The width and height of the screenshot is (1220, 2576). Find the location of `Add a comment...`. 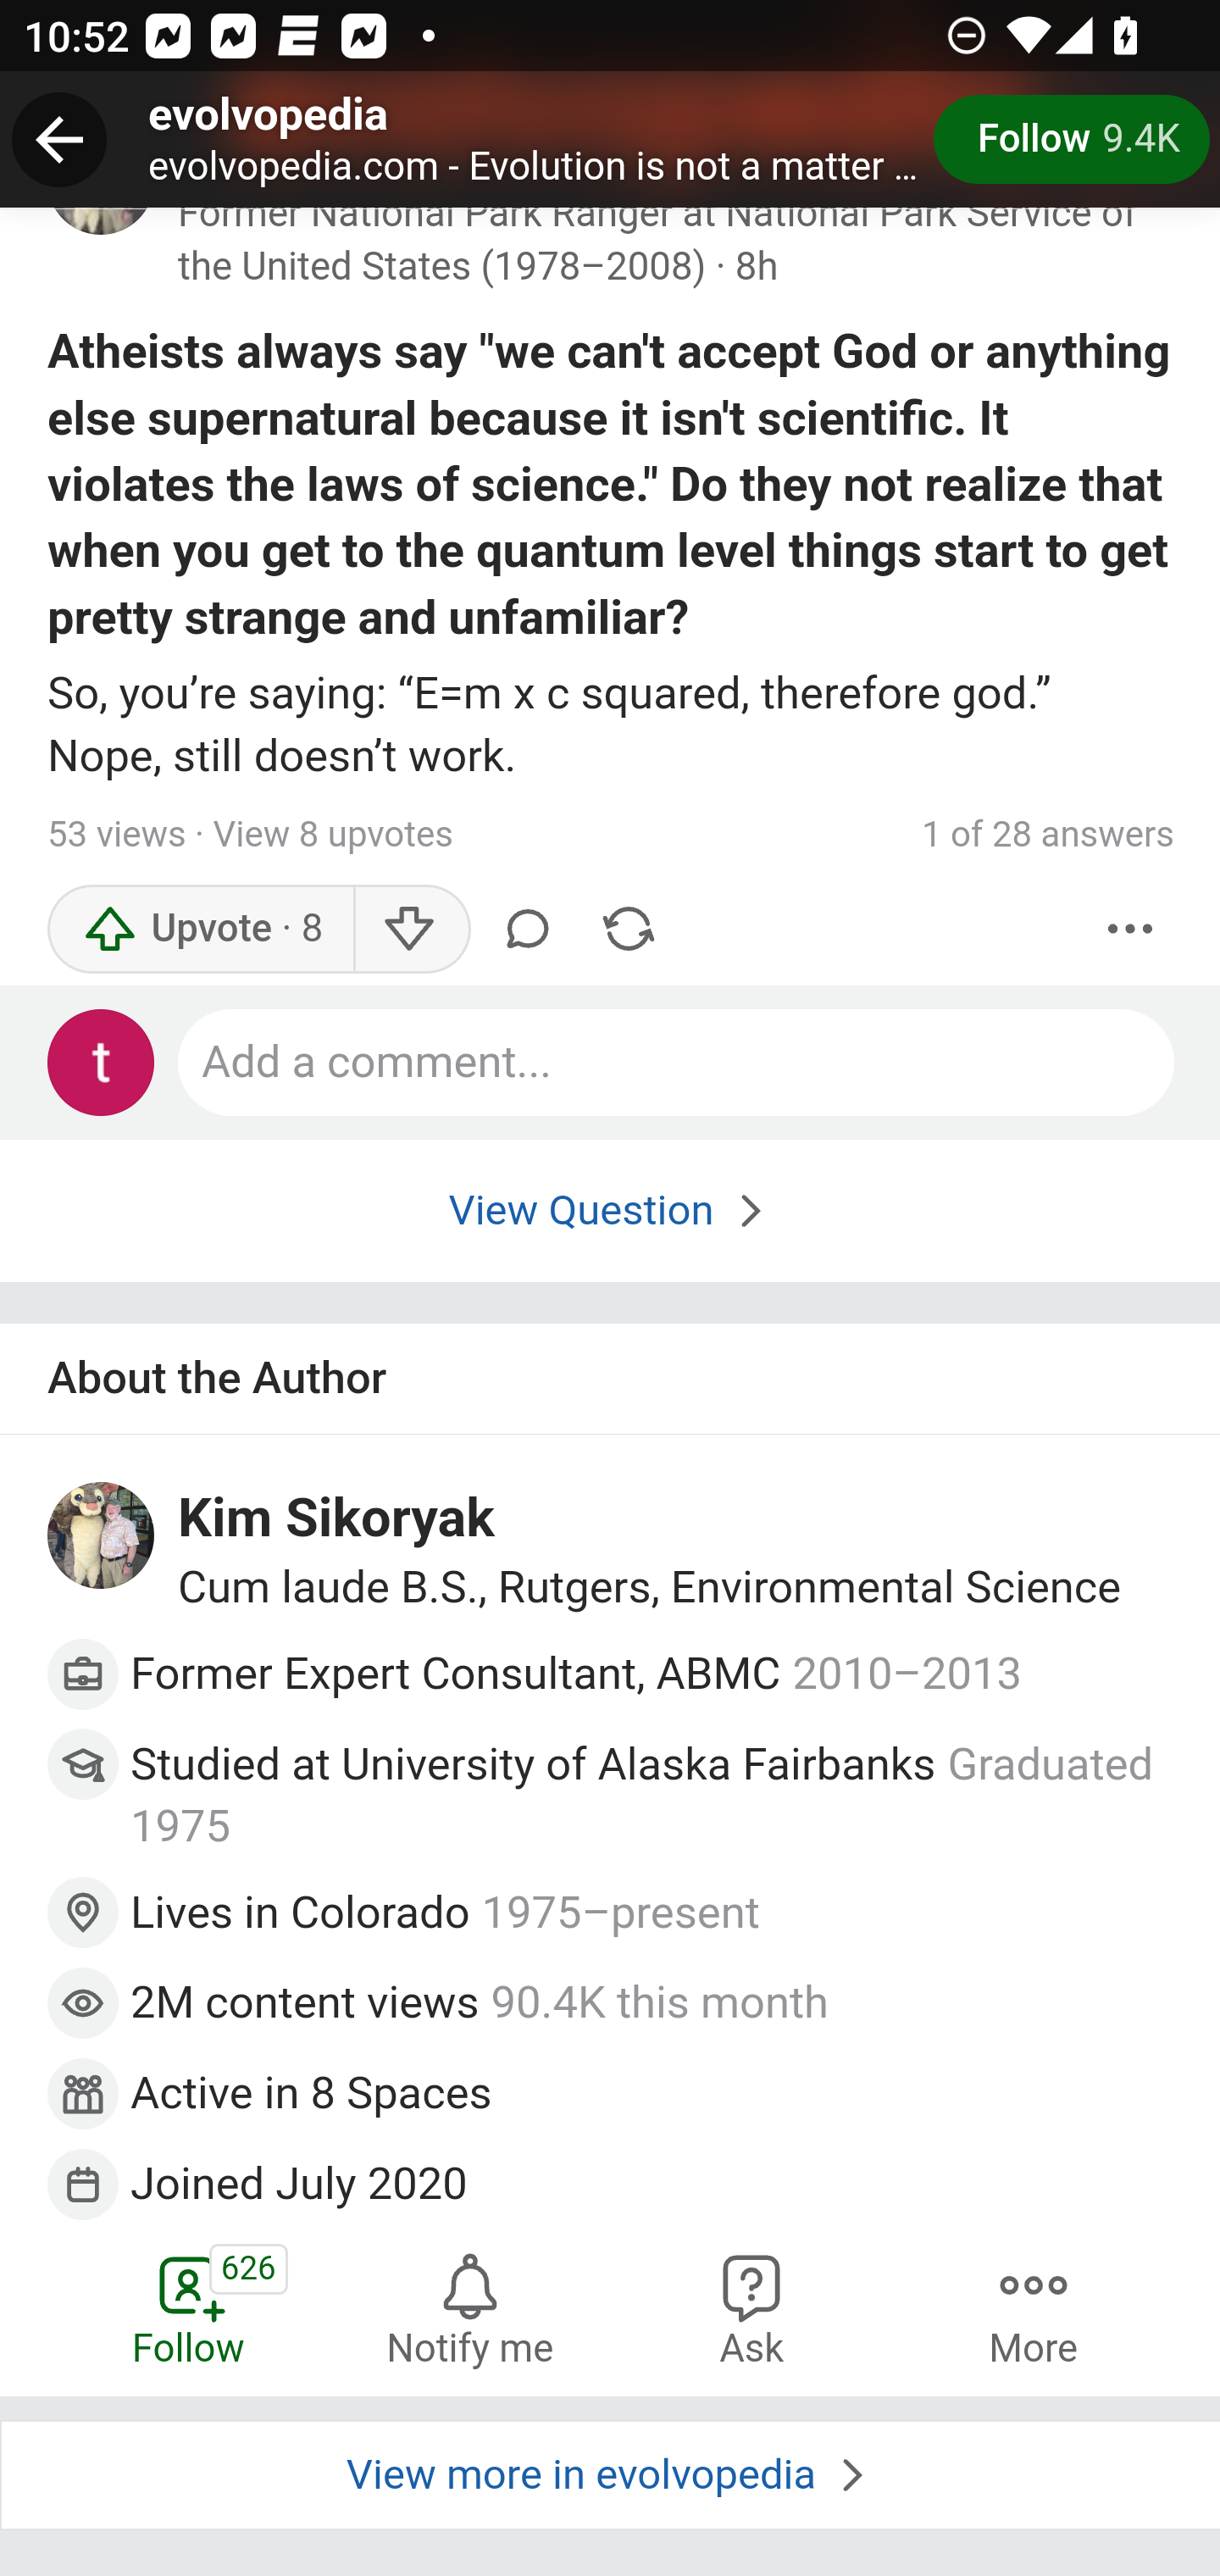

Add a comment... is located at coordinates (678, 1063).